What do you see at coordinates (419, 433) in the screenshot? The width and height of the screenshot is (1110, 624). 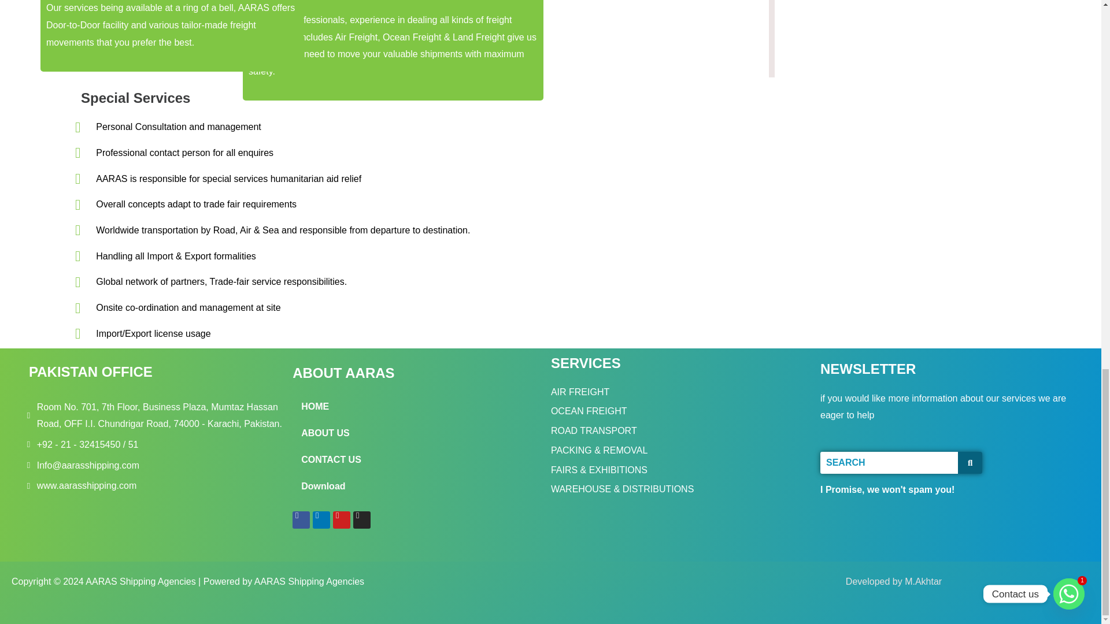 I see `ABOUT US` at bounding box center [419, 433].